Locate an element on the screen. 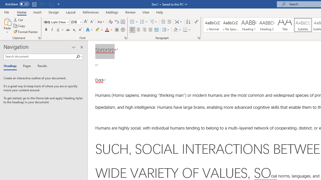 This screenshot has width=321, height=180. Numbering is located at coordinates (144, 22).